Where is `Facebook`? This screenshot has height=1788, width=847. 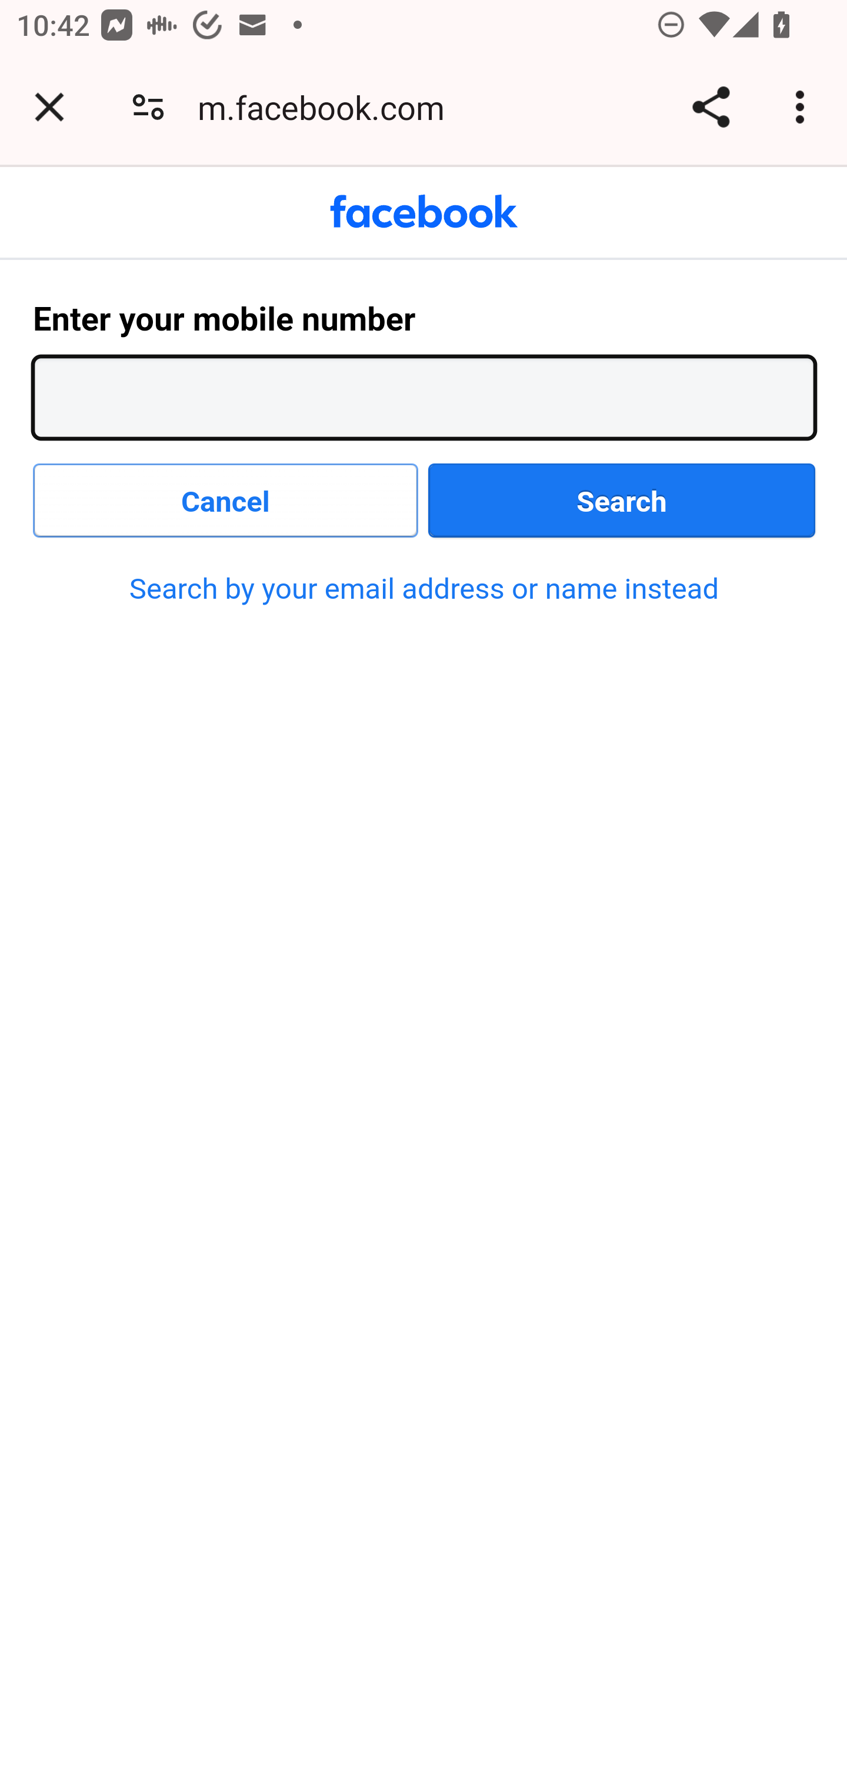
Facebook is located at coordinates (423, 212).